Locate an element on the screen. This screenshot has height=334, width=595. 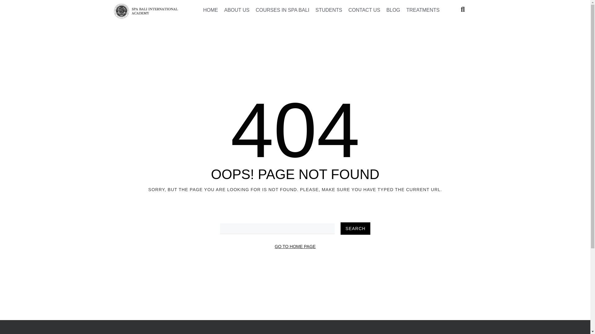
BLOG is located at coordinates (393, 10).